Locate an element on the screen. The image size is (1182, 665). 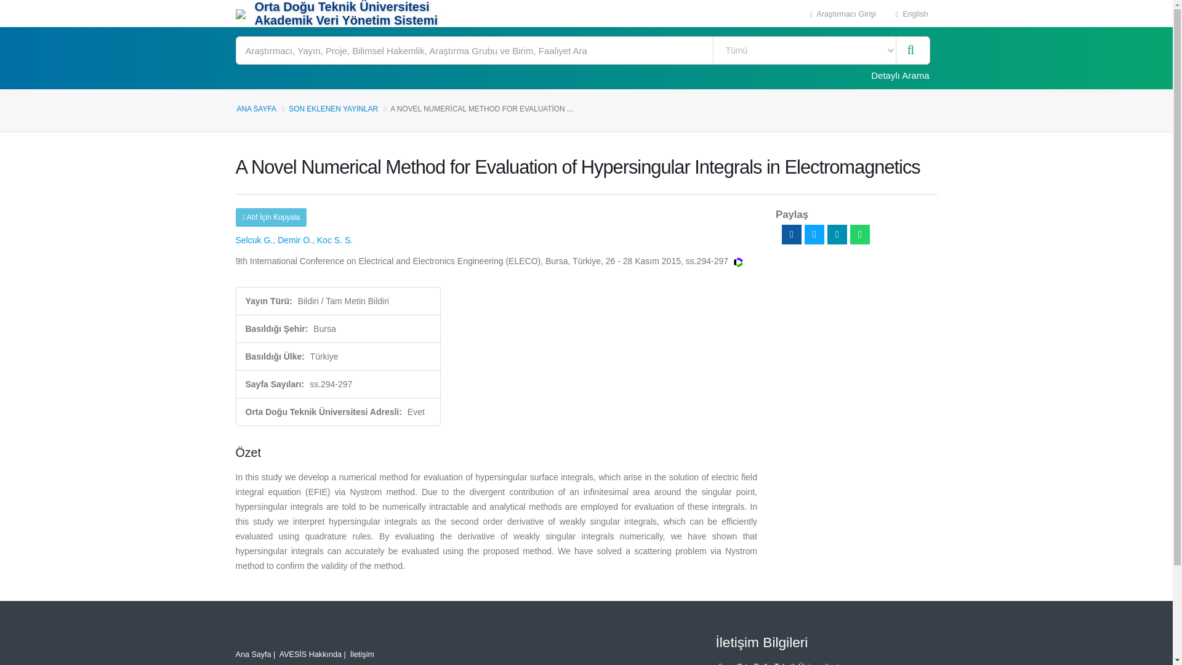
SON EKLENEN YAYINLAR is located at coordinates (333, 108).